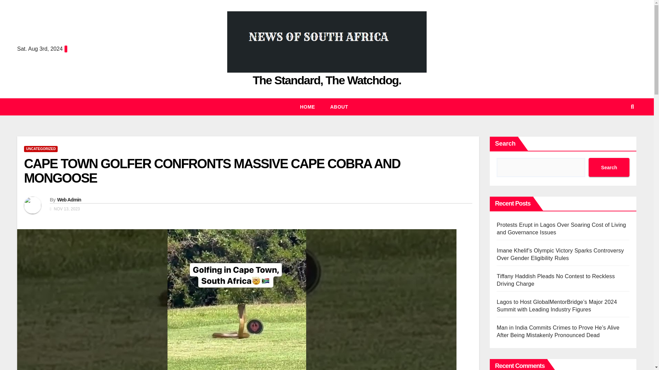 This screenshot has height=370, width=659. Describe the element at coordinates (327, 80) in the screenshot. I see `The Standard, The Watchdog.` at that location.